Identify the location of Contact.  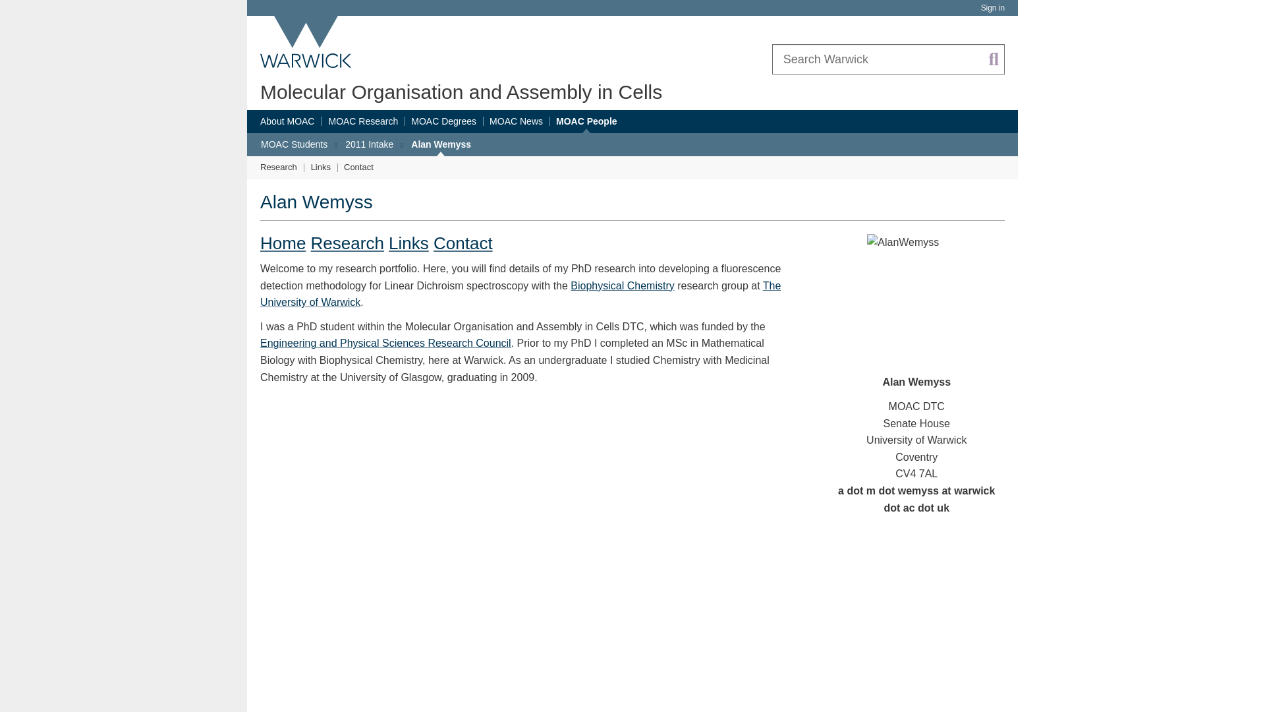
(463, 243).